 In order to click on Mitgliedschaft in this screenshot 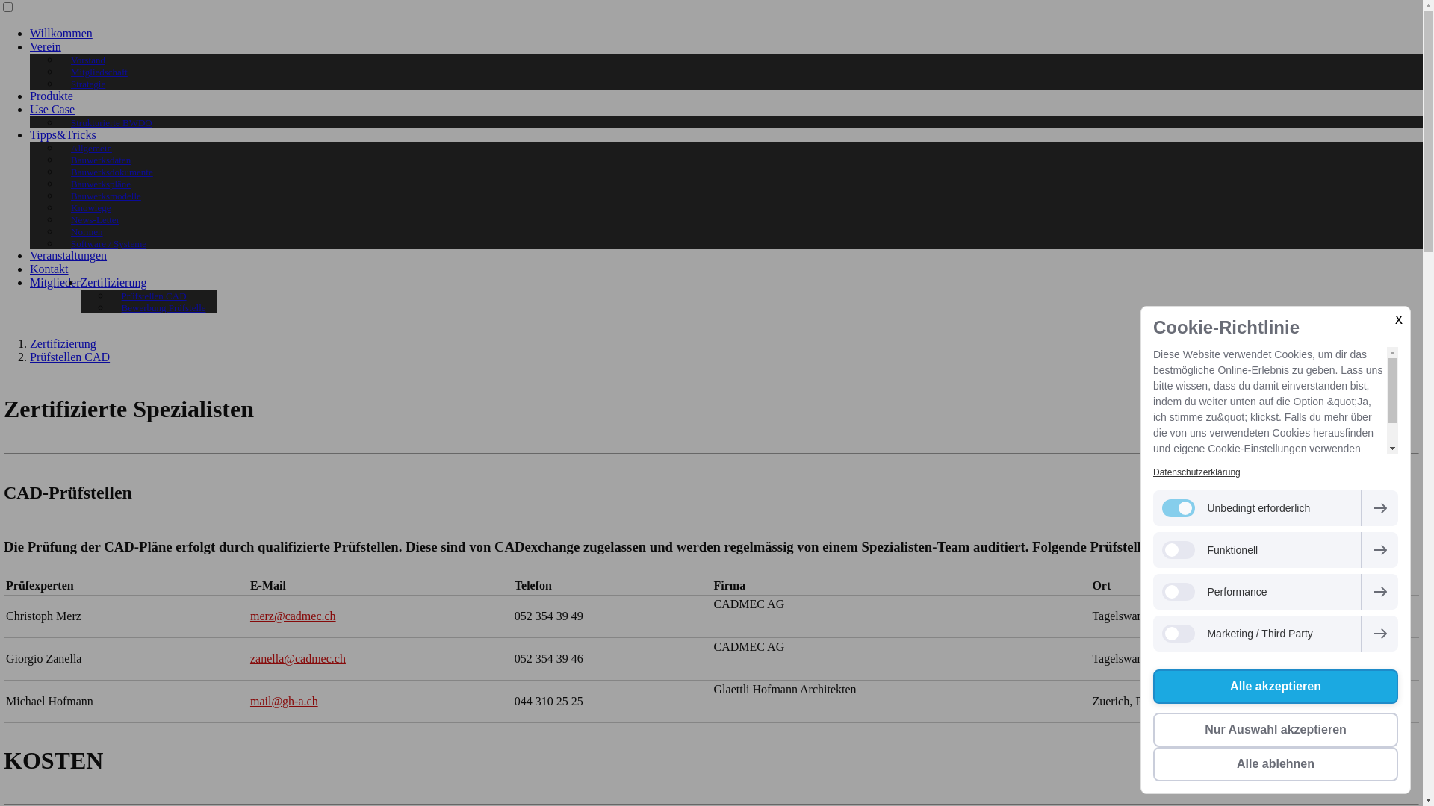, I will do `click(99, 72)`.